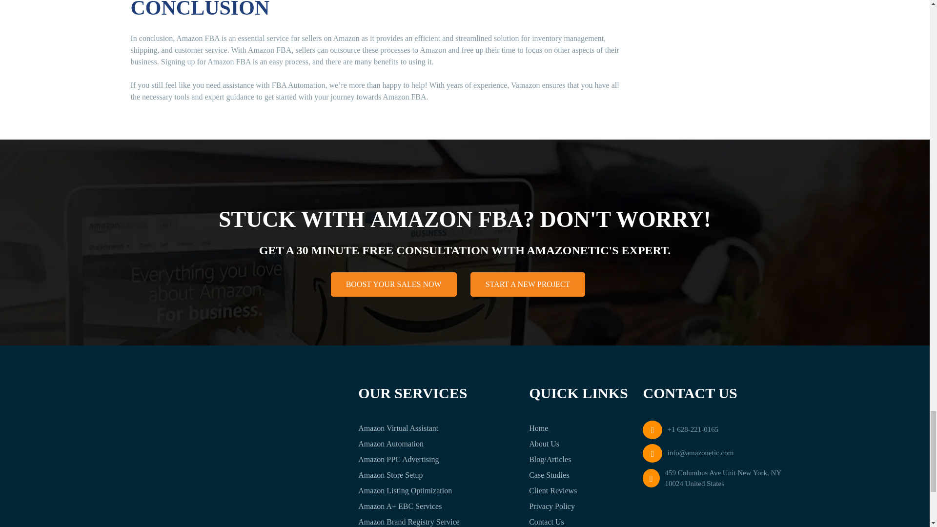 The image size is (937, 527). What do you see at coordinates (528, 284) in the screenshot?
I see `START A NEW PROJECT` at bounding box center [528, 284].